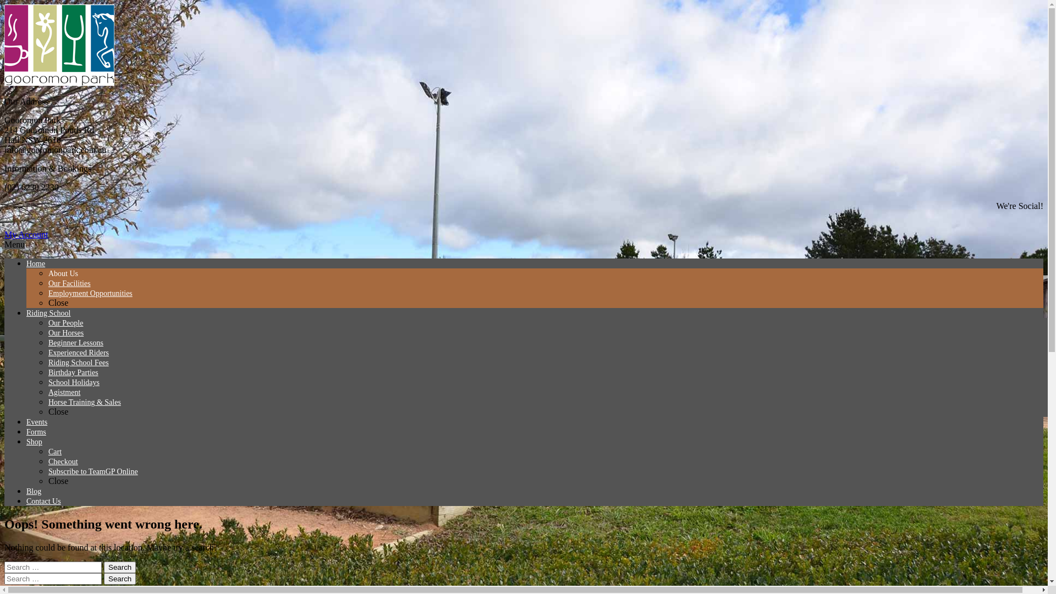 The width and height of the screenshot is (1056, 594). Describe the element at coordinates (74, 373) in the screenshot. I see `Birthday Parties` at that location.